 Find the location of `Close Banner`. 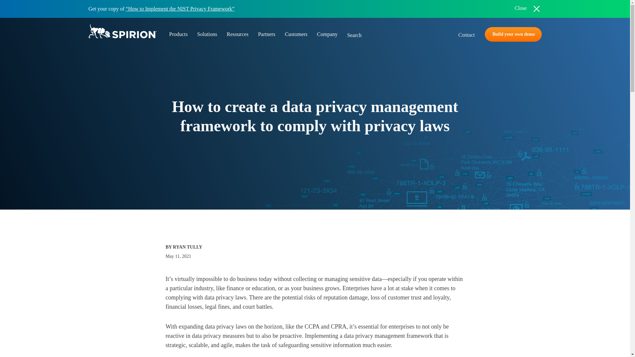

Close Banner is located at coordinates (527, 9).